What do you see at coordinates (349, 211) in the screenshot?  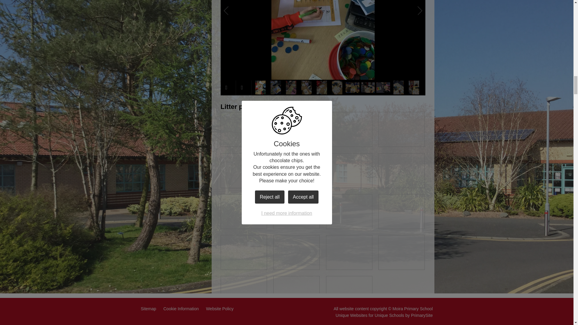 I see `View large version of image` at bounding box center [349, 211].